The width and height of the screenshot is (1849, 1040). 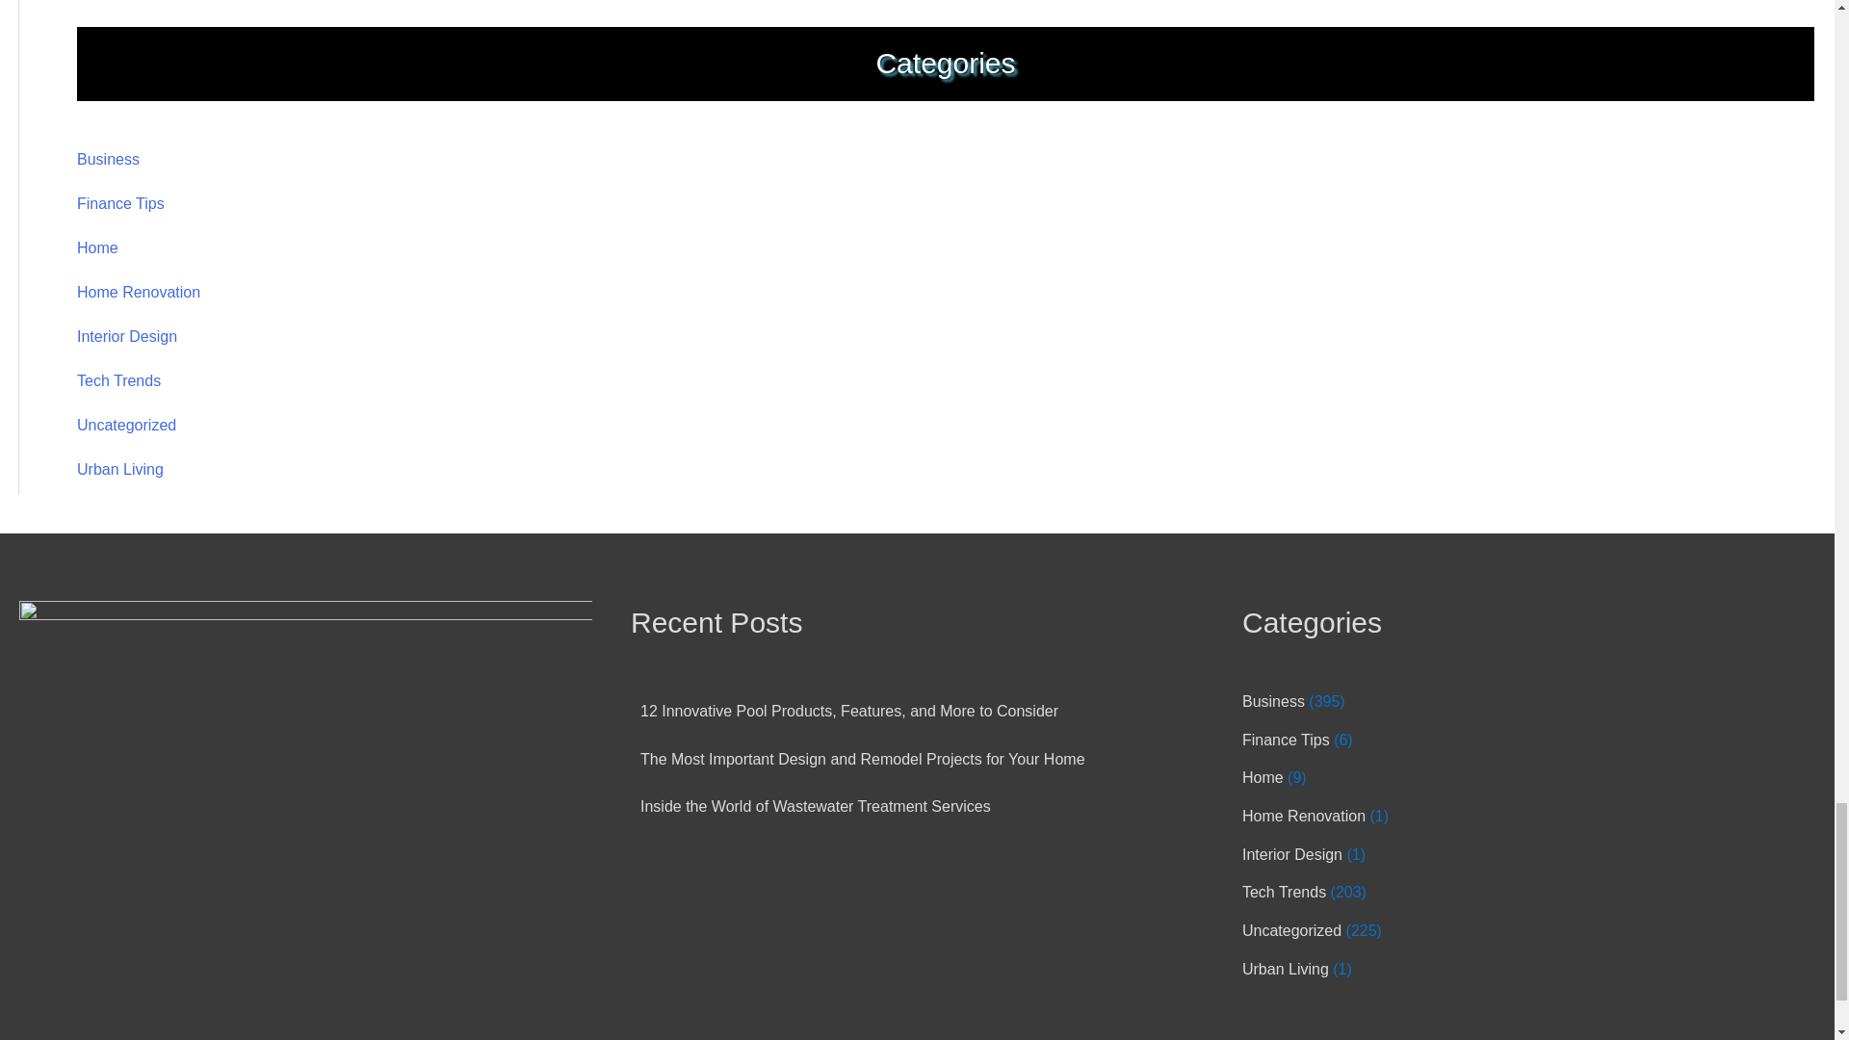 I want to click on Interior Design, so click(x=127, y=336).